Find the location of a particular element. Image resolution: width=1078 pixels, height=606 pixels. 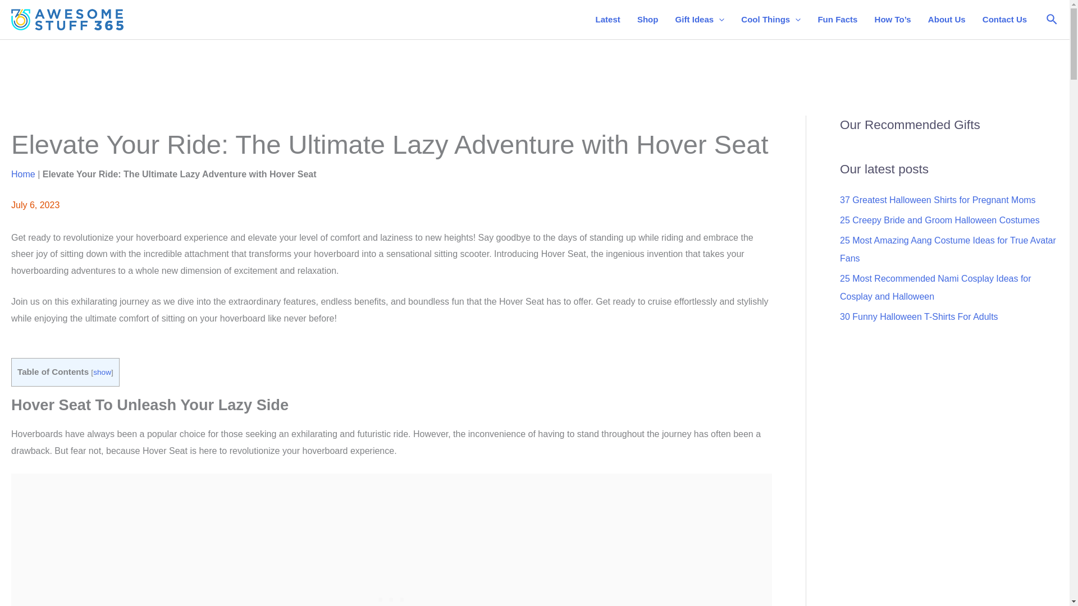

Cool Things is located at coordinates (771, 20).